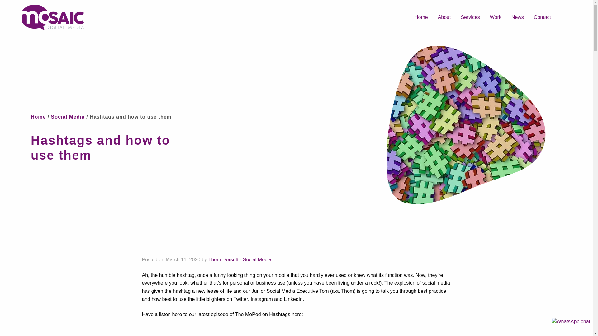  I want to click on About, so click(444, 17).